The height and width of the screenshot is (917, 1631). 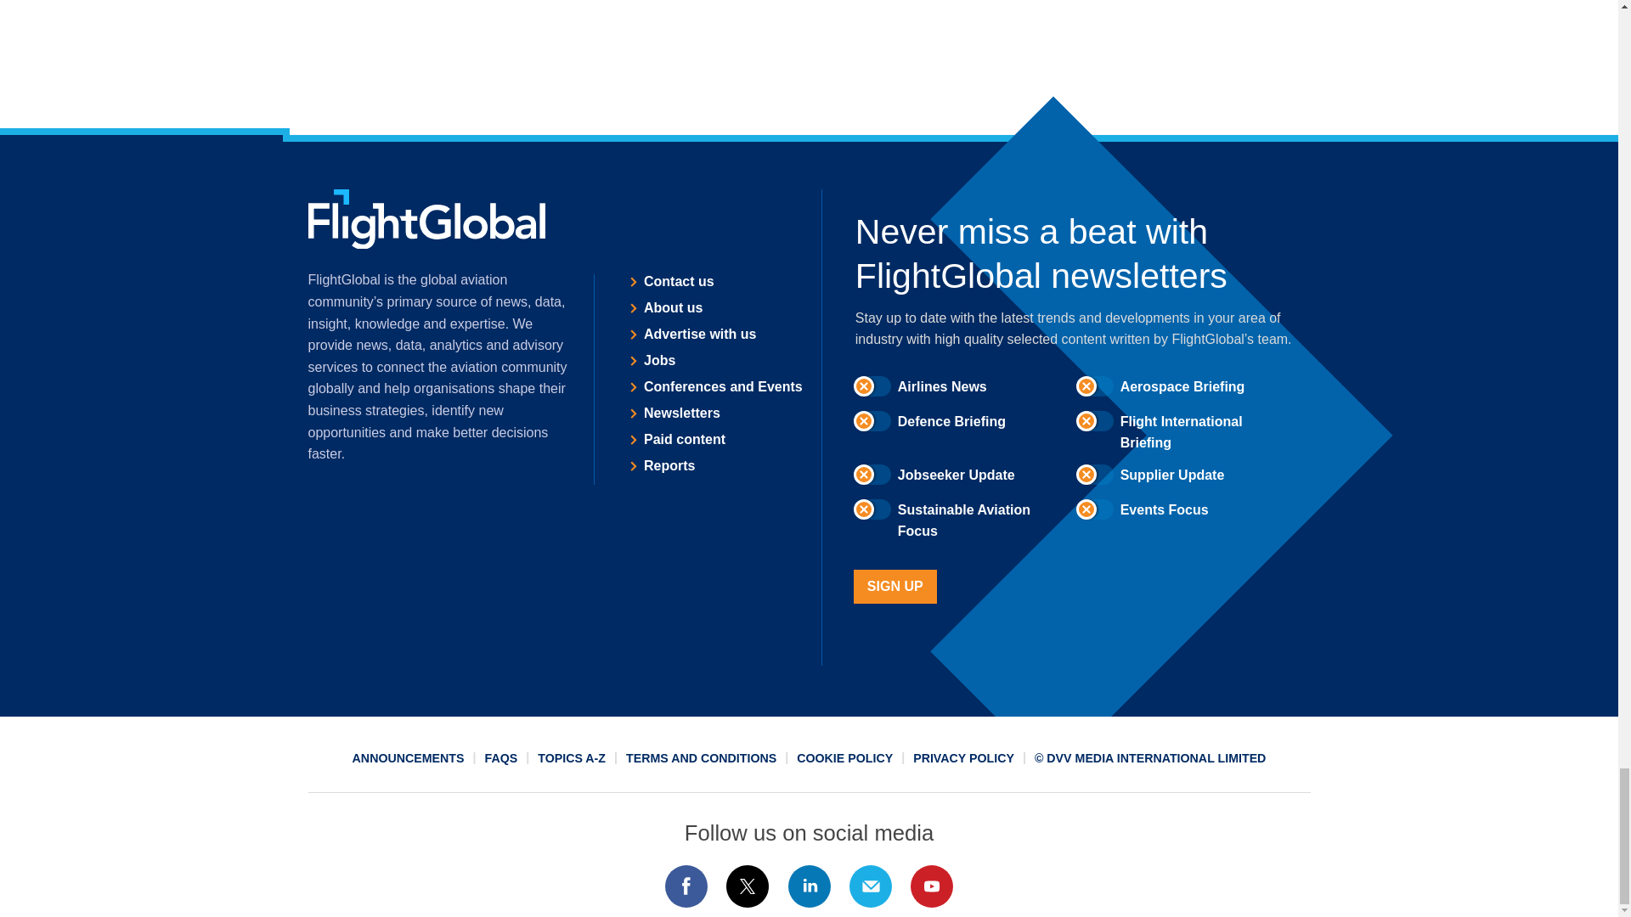 I want to click on Connect with us on Twitter, so click(x=748, y=886).